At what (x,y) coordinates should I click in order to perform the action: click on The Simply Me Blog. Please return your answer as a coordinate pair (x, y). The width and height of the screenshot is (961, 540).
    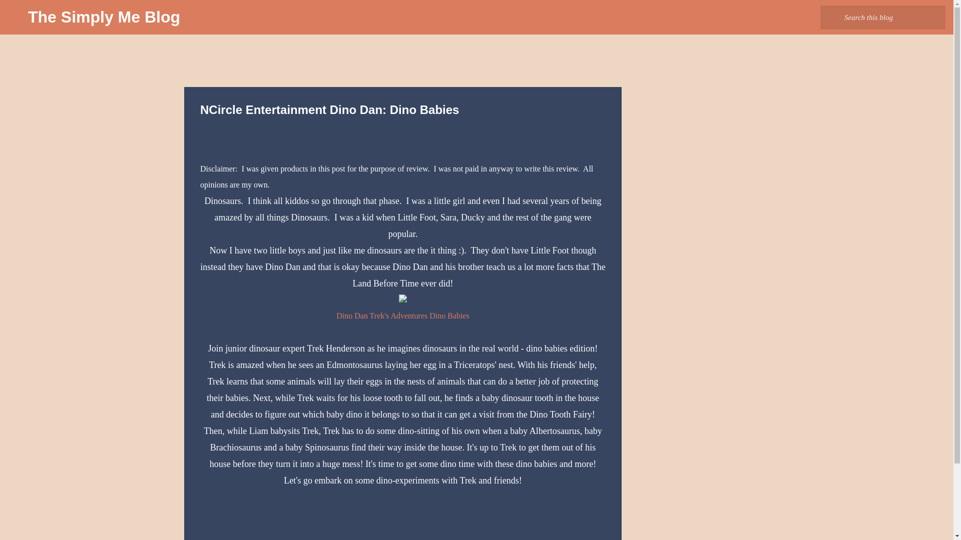
    Looking at the image, I should click on (104, 17).